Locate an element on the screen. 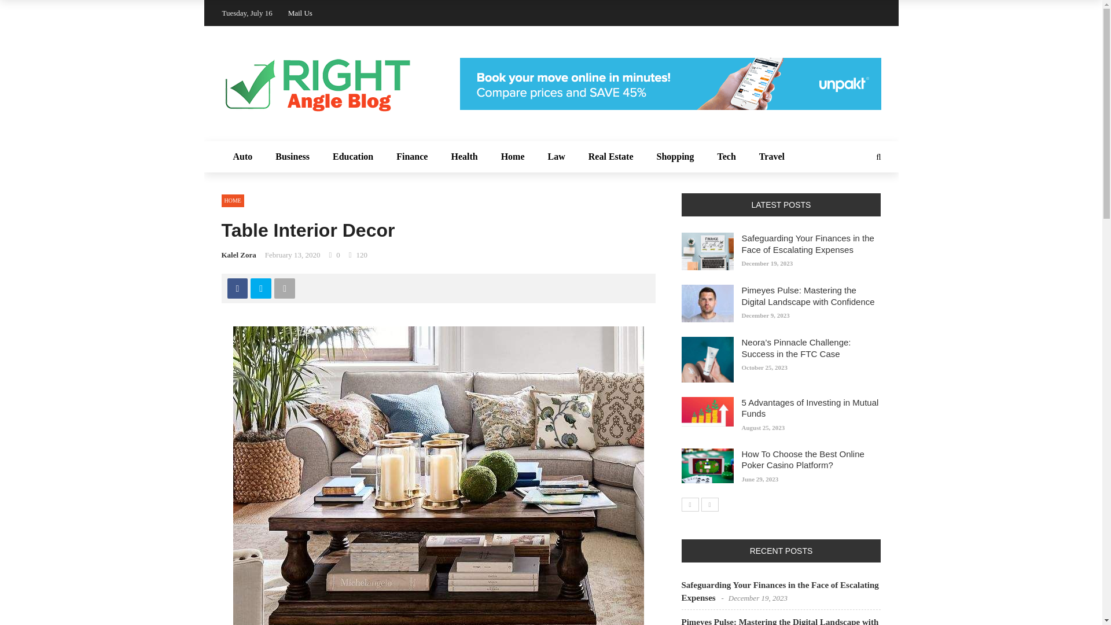 This screenshot has width=1111, height=625. Kalel Zora is located at coordinates (238, 255).